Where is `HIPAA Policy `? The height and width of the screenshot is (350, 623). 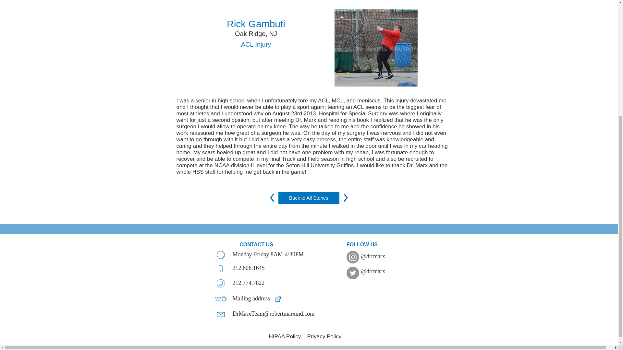
HIPAA Policy  is located at coordinates (285, 336).